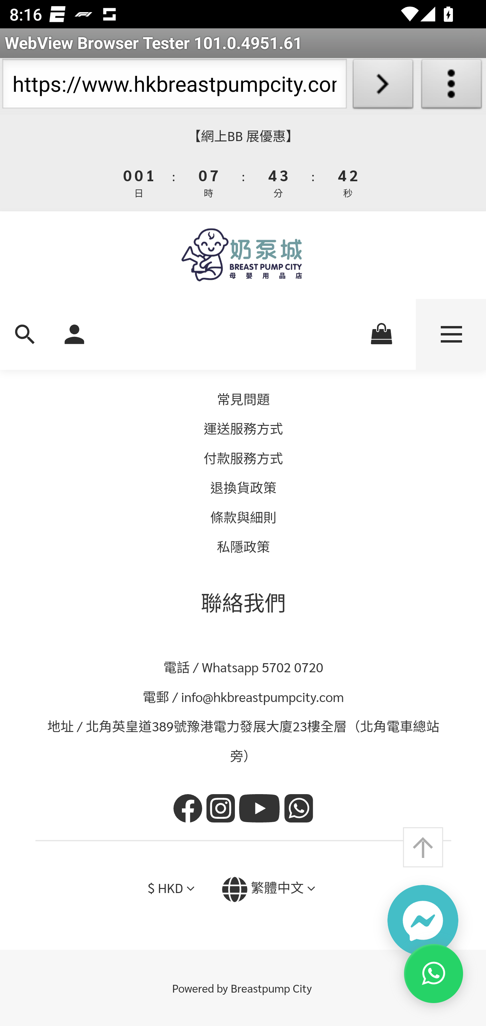  What do you see at coordinates (347, 182) in the screenshot?
I see `7 6 5 4 3 2 1 0 5 4 3 2 1 0 秒` at bounding box center [347, 182].